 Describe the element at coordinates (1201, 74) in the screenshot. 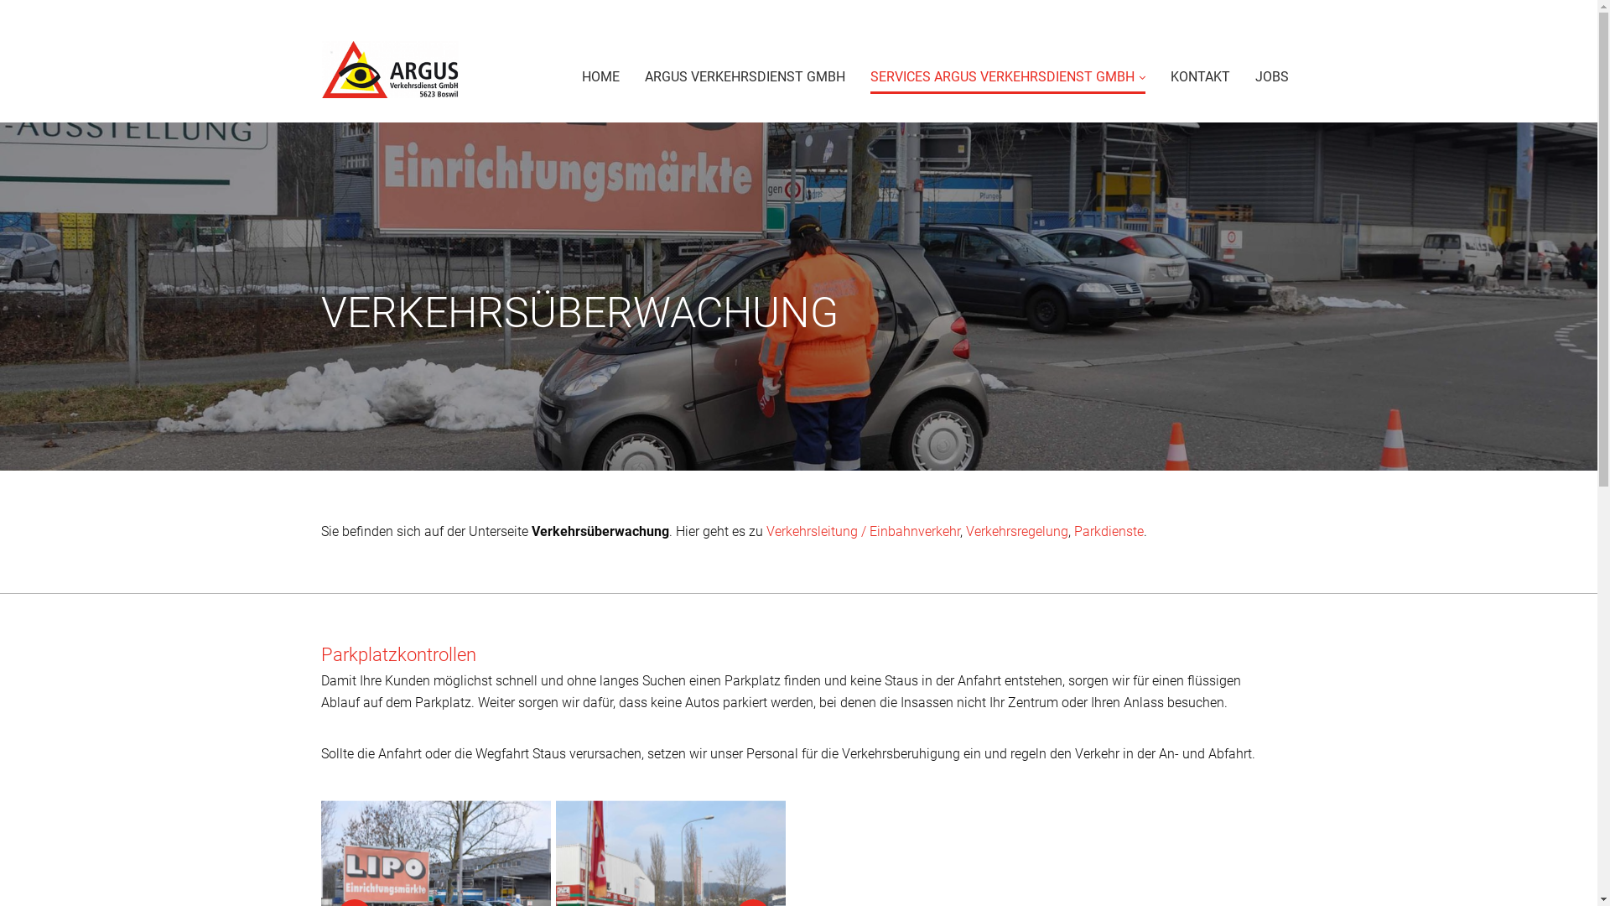

I see `KONTAKT` at that location.